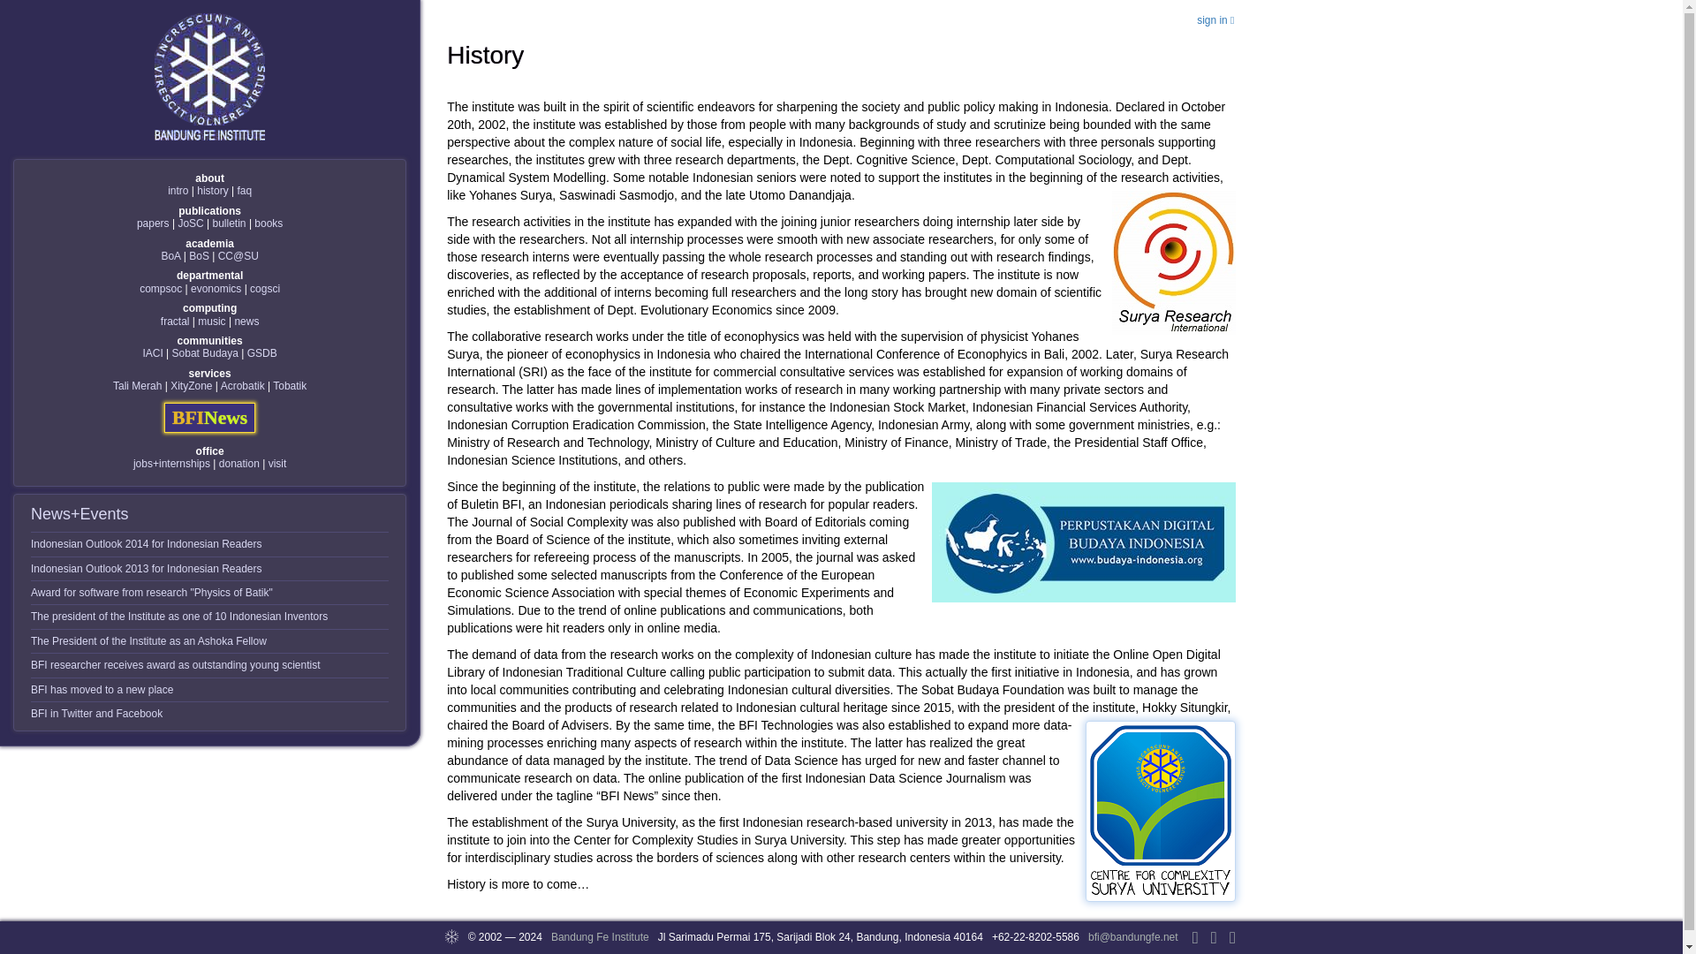  Describe the element at coordinates (1224, 20) in the screenshot. I see `sign in` at that location.